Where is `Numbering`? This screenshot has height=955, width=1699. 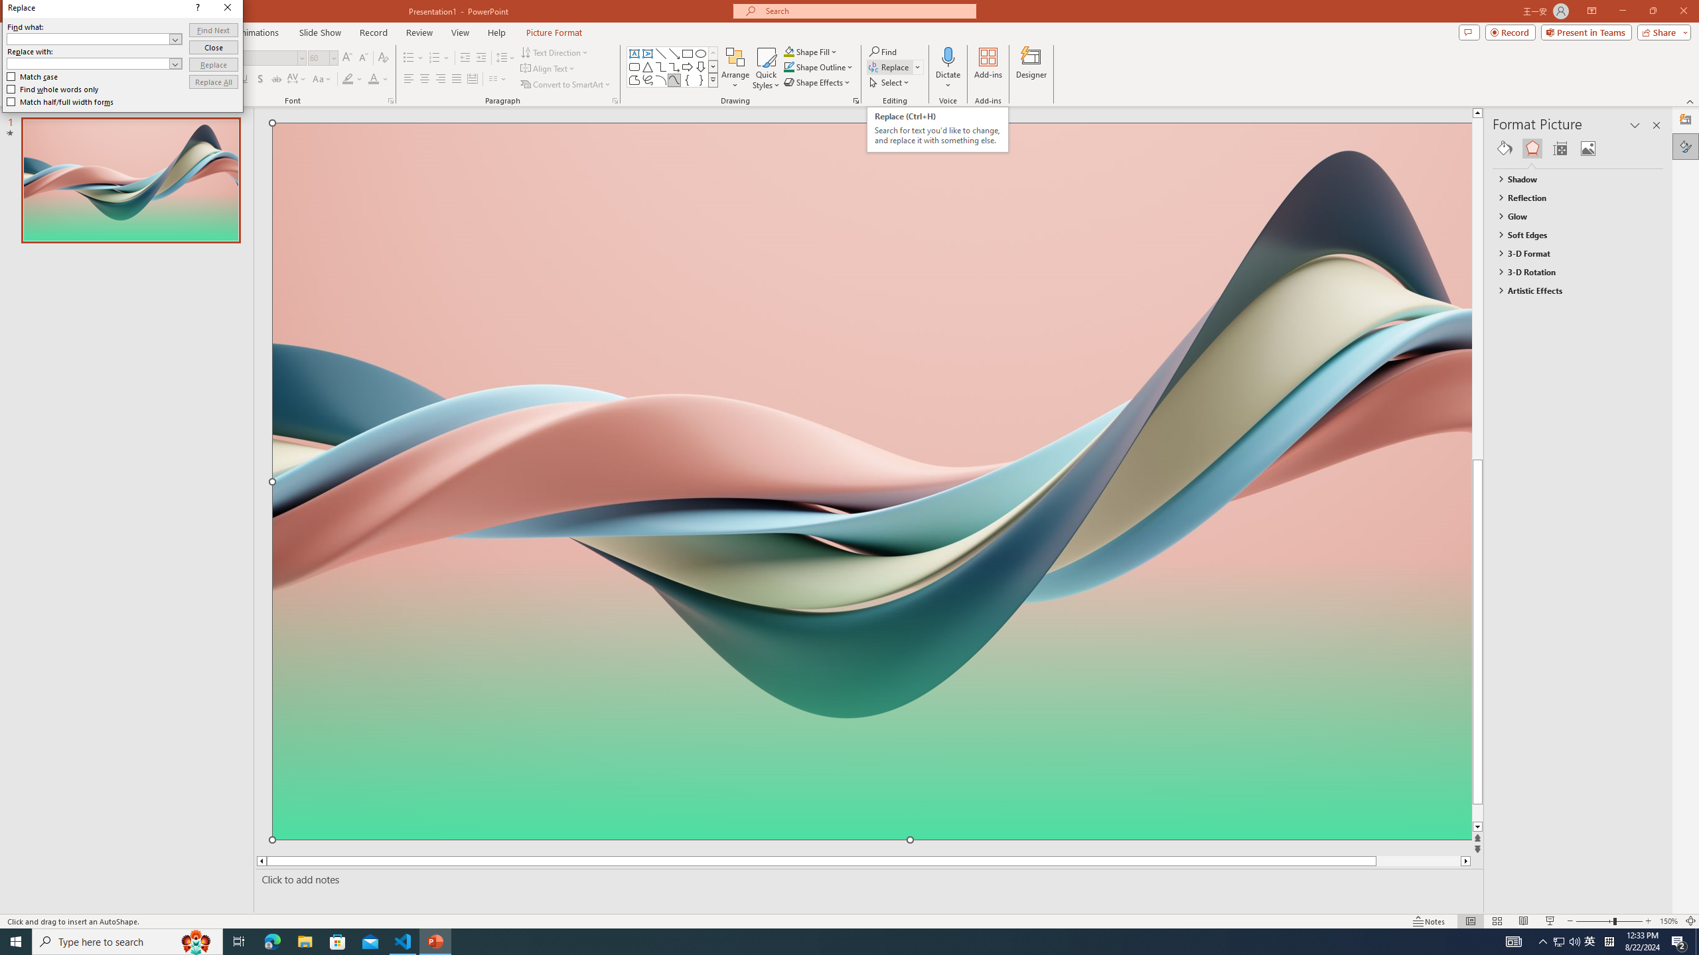
Numbering is located at coordinates (439, 58).